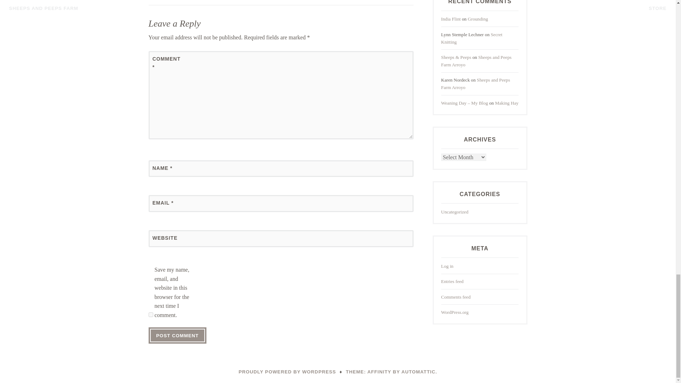 The image size is (681, 383). I want to click on AUTOMATTIC, so click(419, 372).